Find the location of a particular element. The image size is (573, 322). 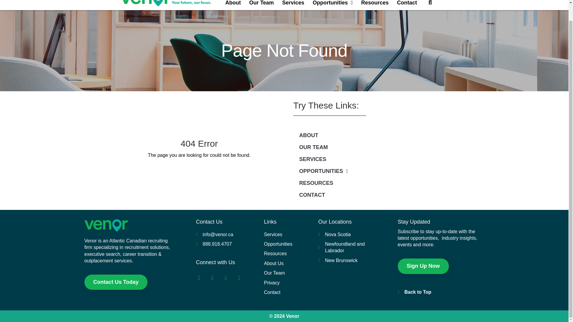

Contact is located at coordinates (407, 4).